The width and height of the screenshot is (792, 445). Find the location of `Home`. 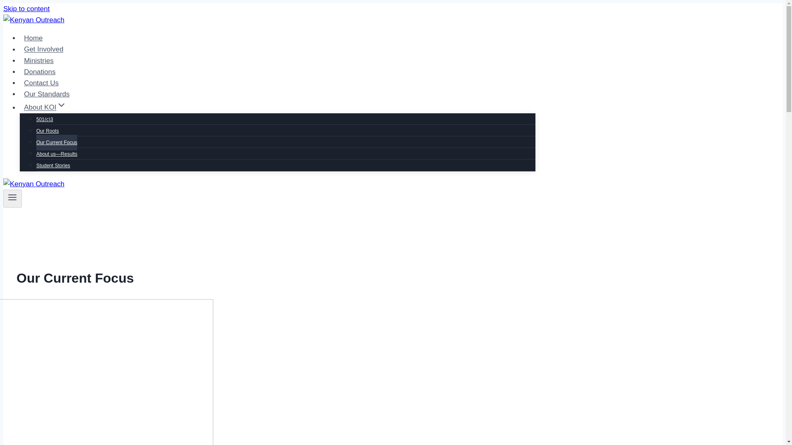

Home is located at coordinates (33, 38).